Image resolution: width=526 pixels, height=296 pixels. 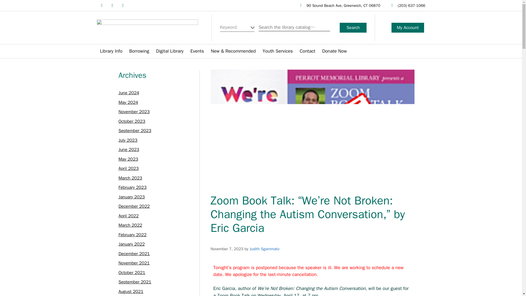 What do you see at coordinates (111, 51) in the screenshot?
I see `Library Info` at bounding box center [111, 51].